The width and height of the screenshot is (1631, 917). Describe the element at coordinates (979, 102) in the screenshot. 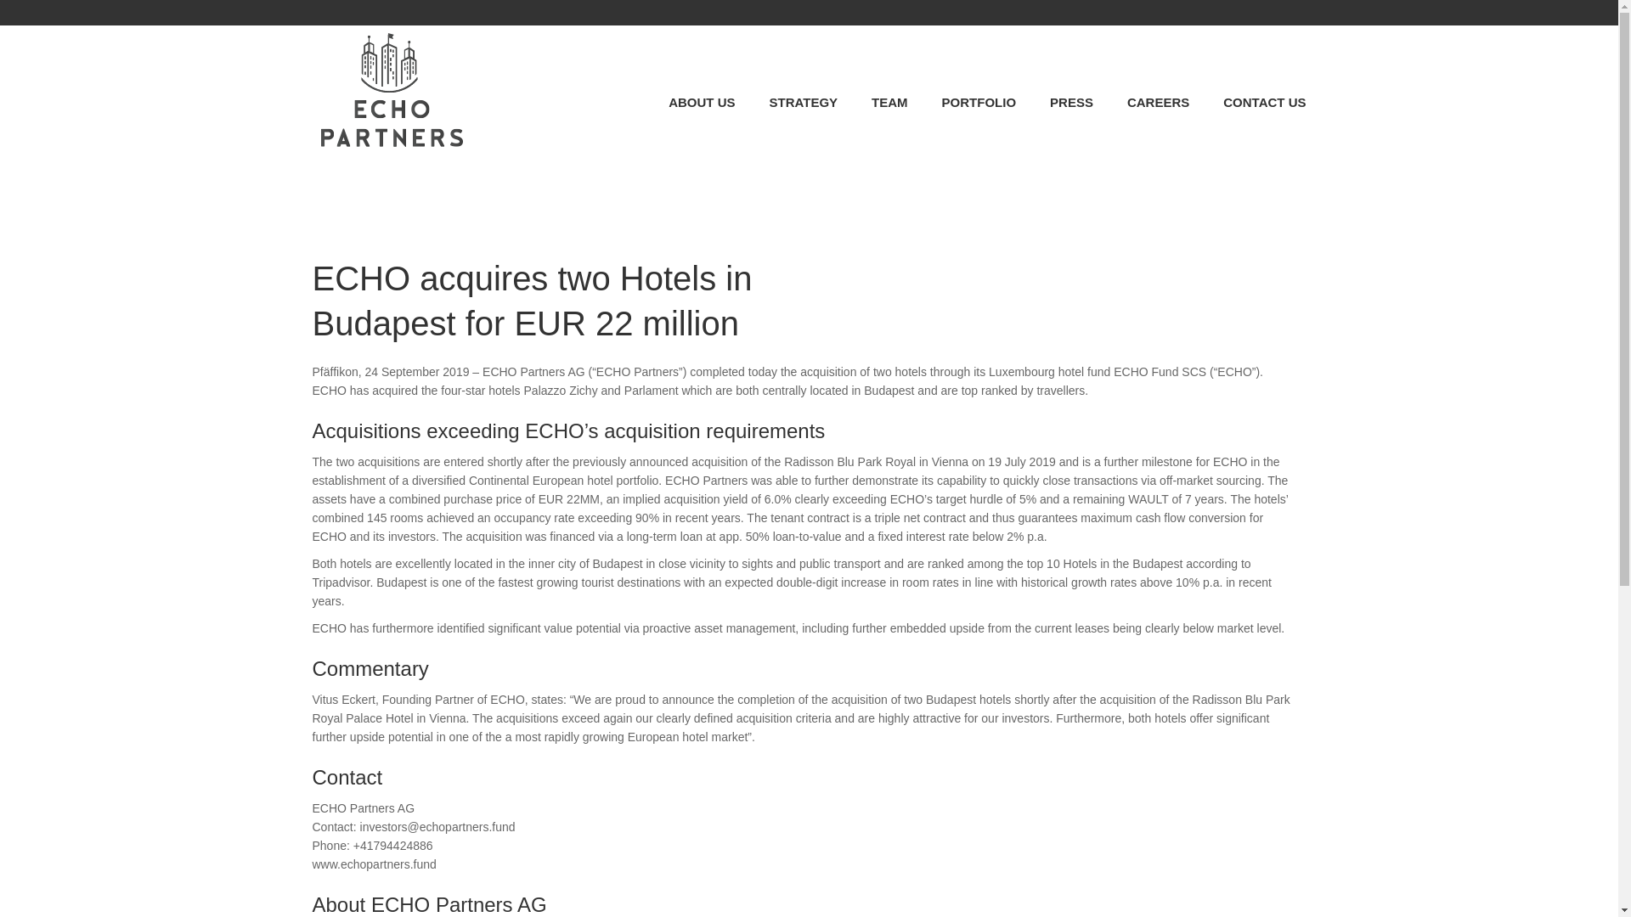

I see `PORTFOLIO` at that location.